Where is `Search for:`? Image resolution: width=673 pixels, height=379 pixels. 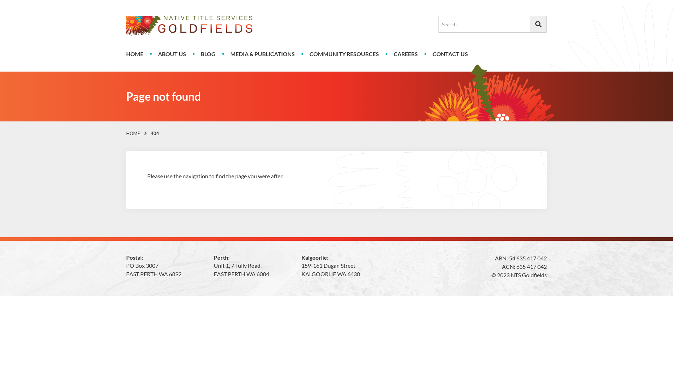
Search for: is located at coordinates (492, 24).